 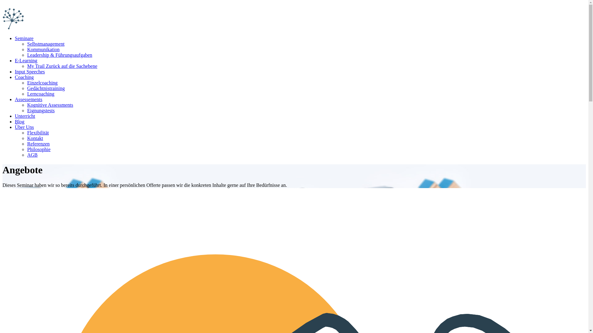 What do you see at coordinates (28, 99) in the screenshot?
I see `Assessements` at bounding box center [28, 99].